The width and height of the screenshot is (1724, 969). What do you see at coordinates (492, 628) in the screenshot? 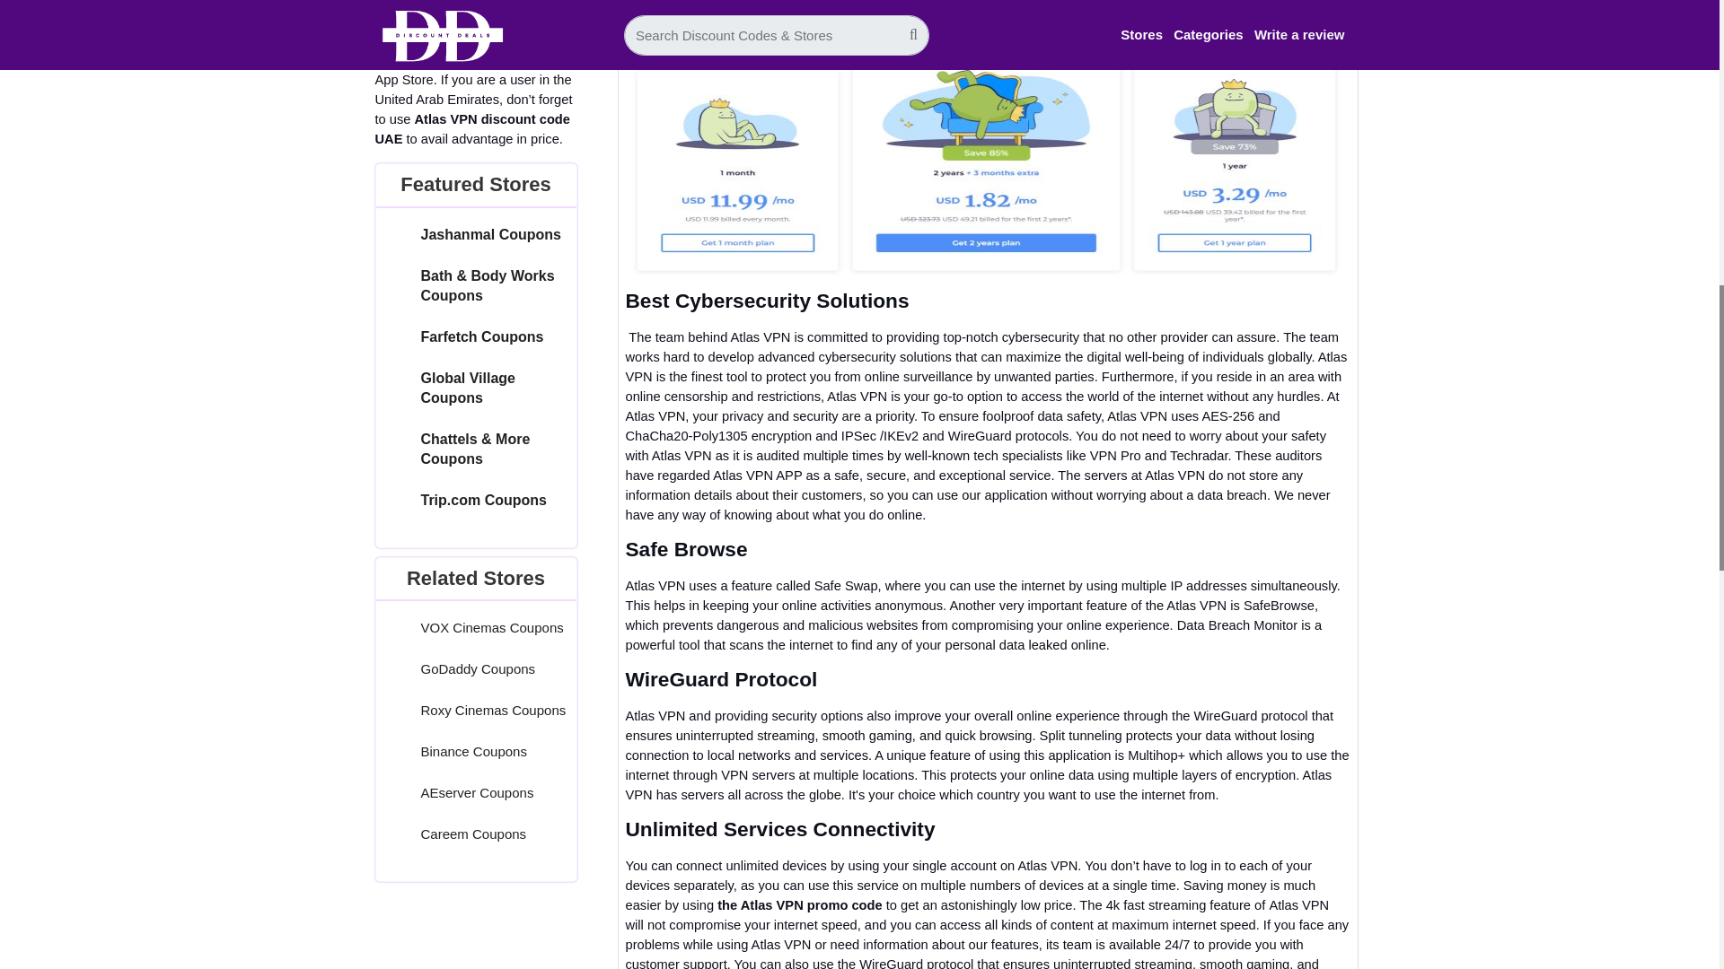
I see `VOX Cinemas Coupons` at bounding box center [492, 628].